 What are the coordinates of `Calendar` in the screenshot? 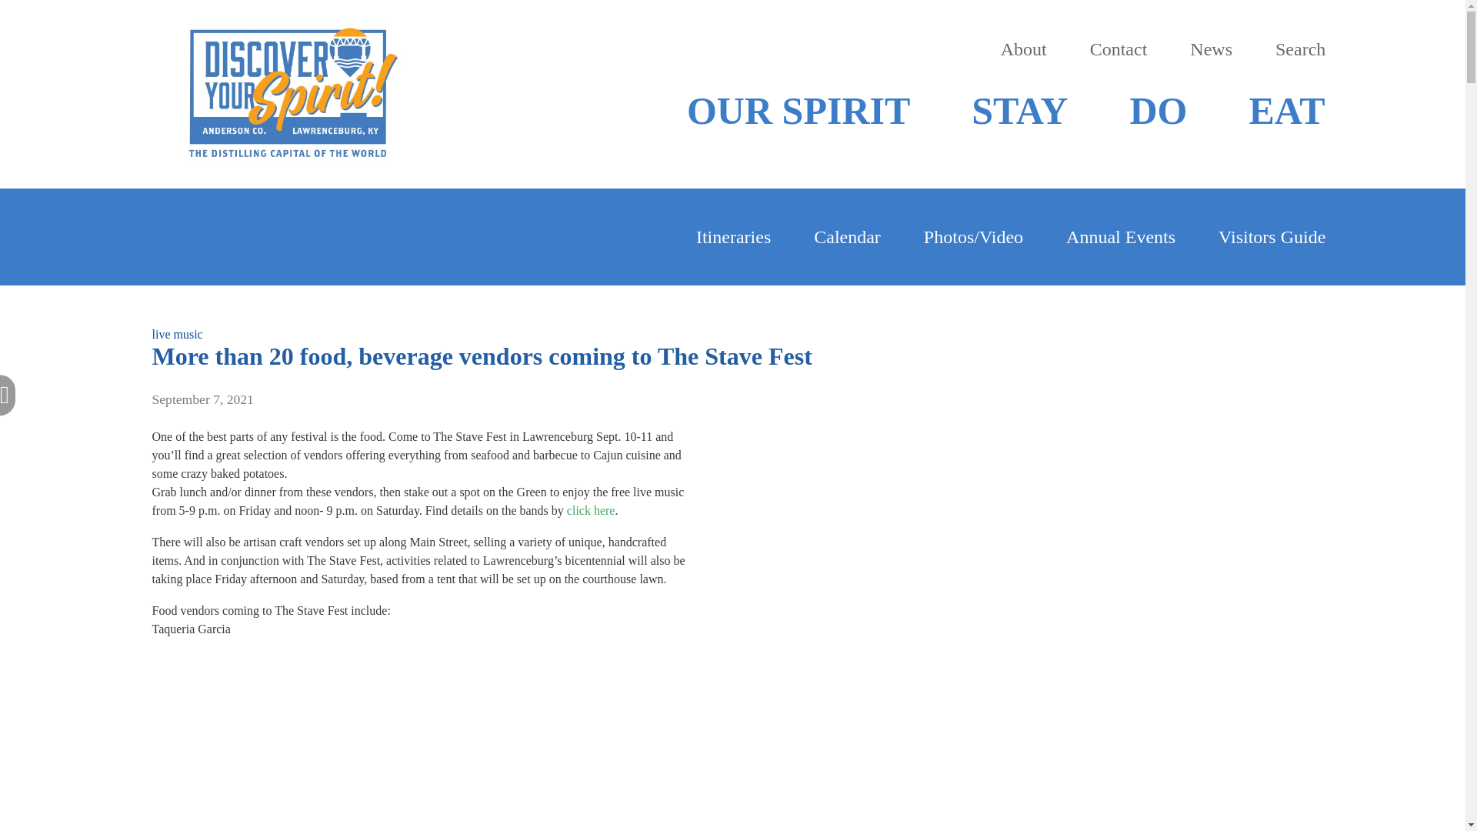 It's located at (846, 237).